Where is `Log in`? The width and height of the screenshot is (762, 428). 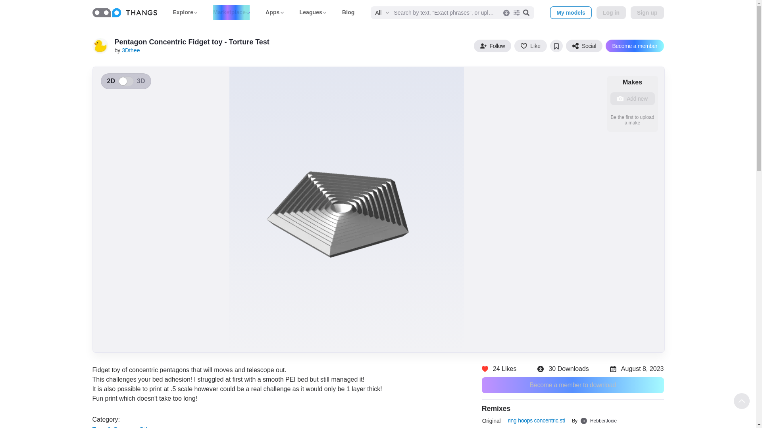 Log in is located at coordinates (611, 13).